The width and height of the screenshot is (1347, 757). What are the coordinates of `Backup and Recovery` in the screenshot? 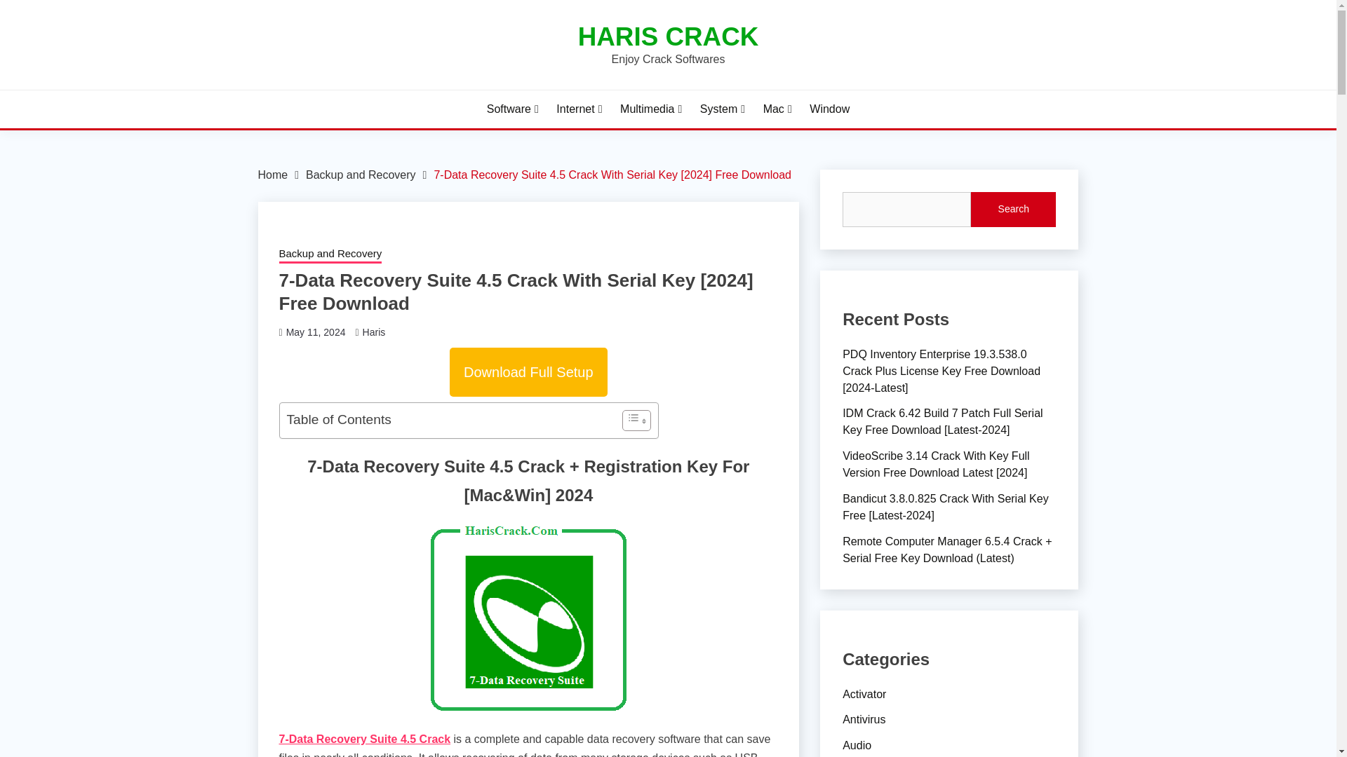 It's located at (361, 175).